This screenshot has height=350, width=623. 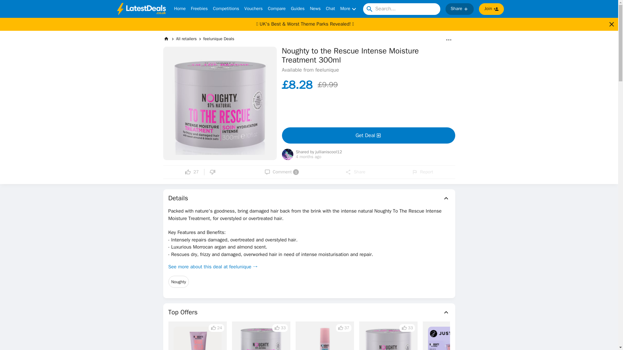 What do you see at coordinates (178, 282) in the screenshot?
I see `Noughty` at bounding box center [178, 282].